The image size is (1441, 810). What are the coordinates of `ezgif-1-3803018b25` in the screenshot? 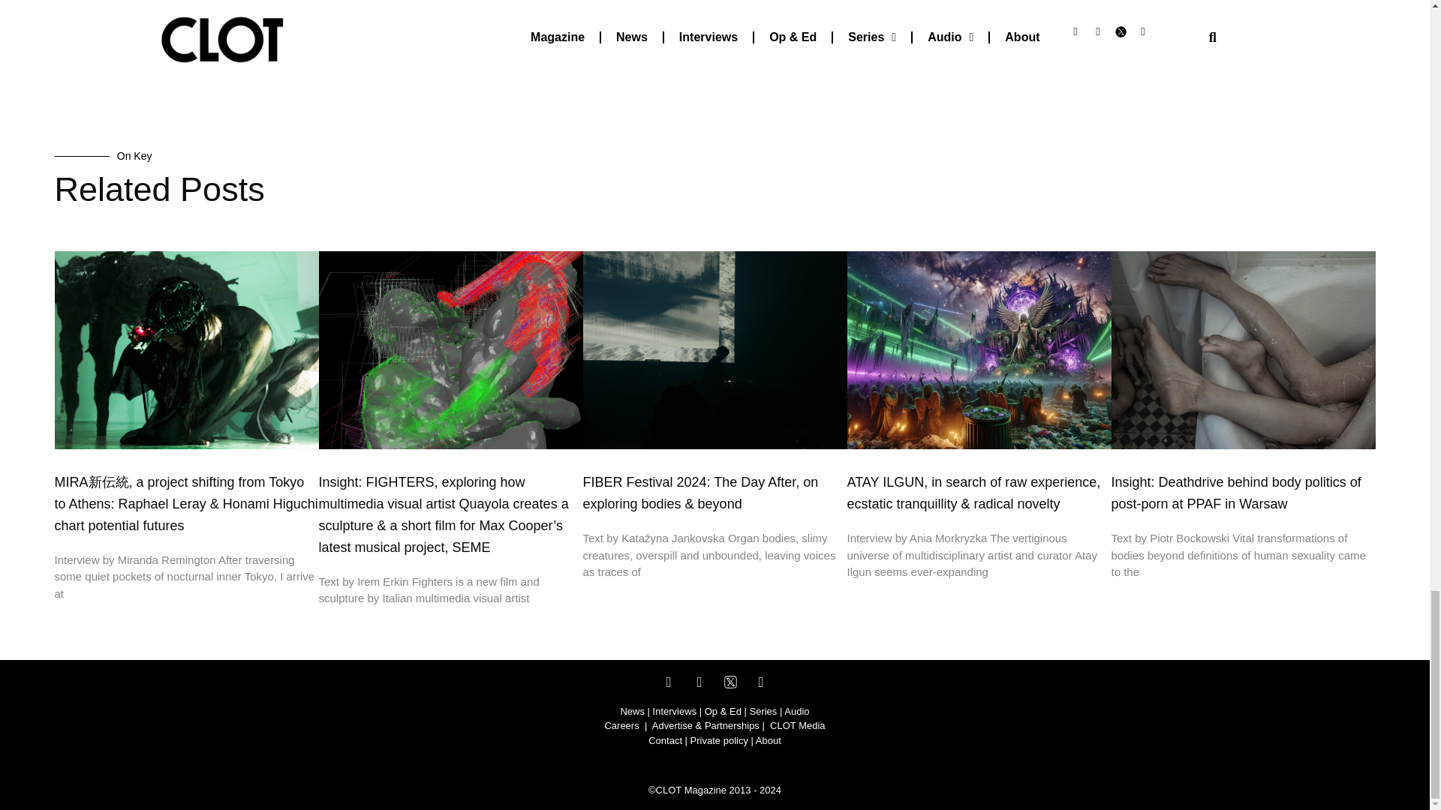 It's located at (445, 3).